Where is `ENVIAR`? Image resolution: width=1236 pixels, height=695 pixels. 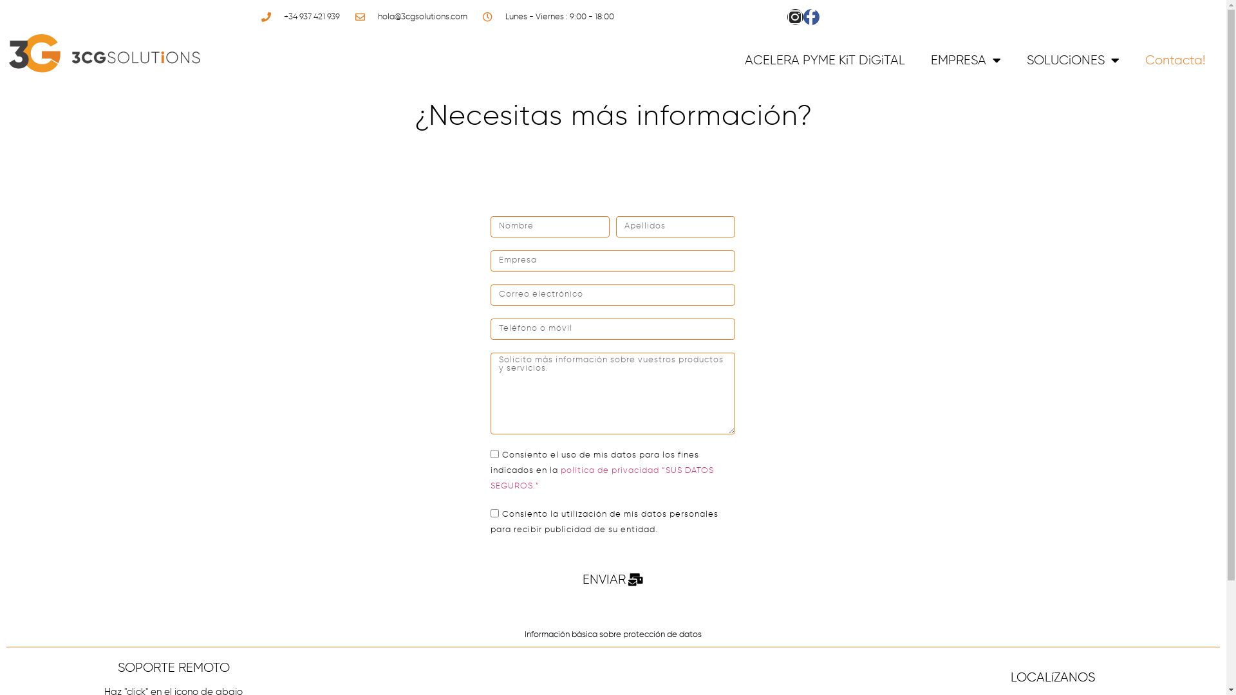 ENVIAR is located at coordinates (613, 580).